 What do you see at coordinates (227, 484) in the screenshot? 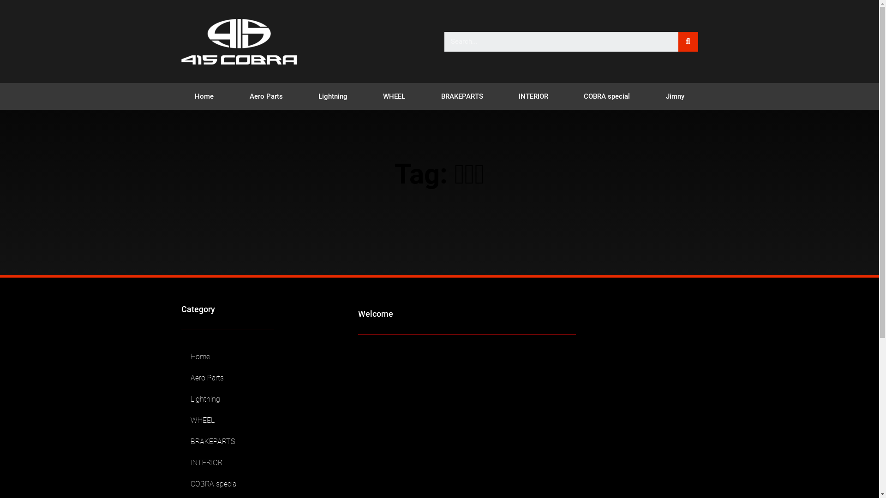
I see `COBRA special` at bounding box center [227, 484].